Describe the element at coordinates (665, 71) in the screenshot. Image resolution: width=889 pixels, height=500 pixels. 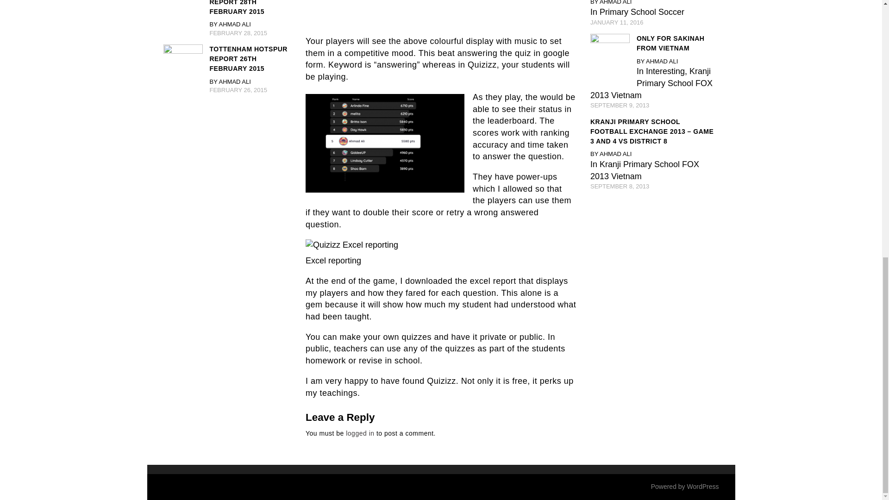
I see `Interesting` at that location.